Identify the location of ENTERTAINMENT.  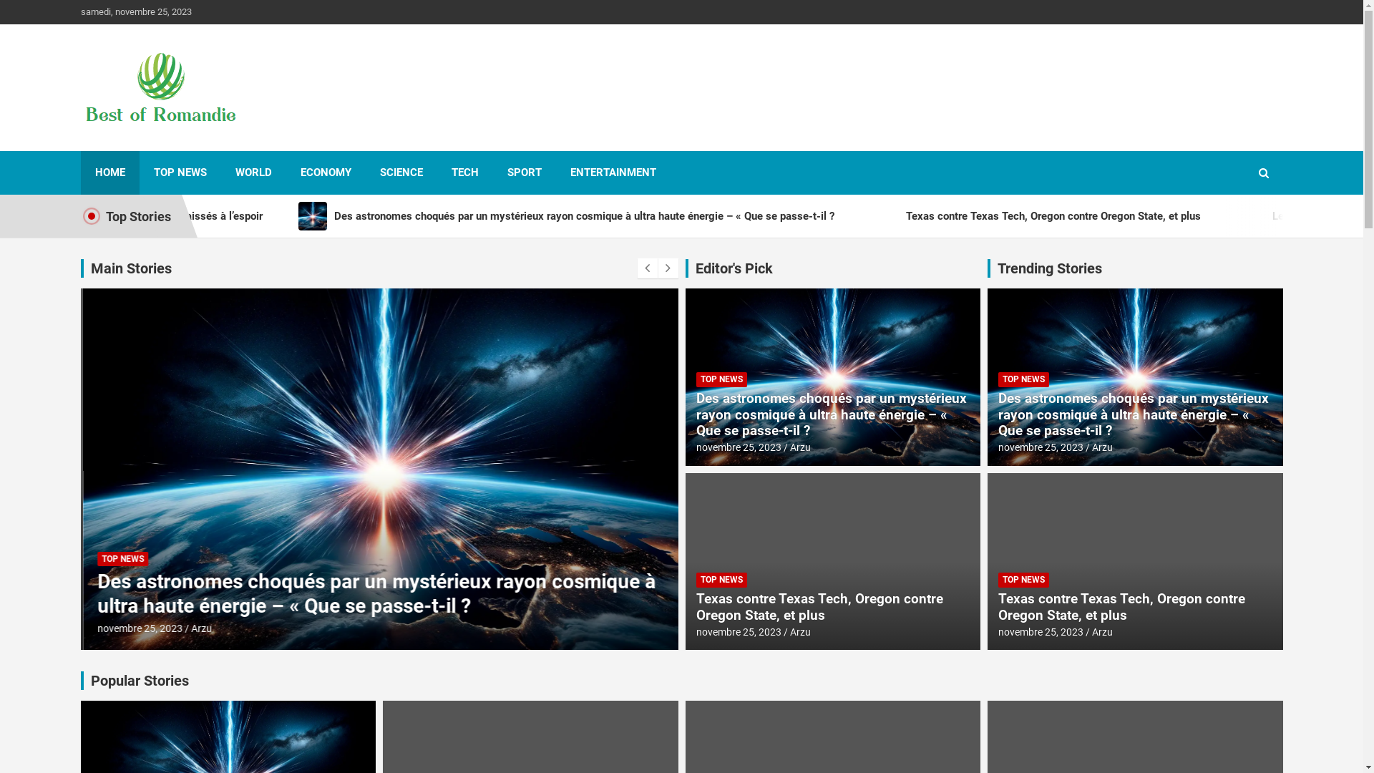
(613, 173).